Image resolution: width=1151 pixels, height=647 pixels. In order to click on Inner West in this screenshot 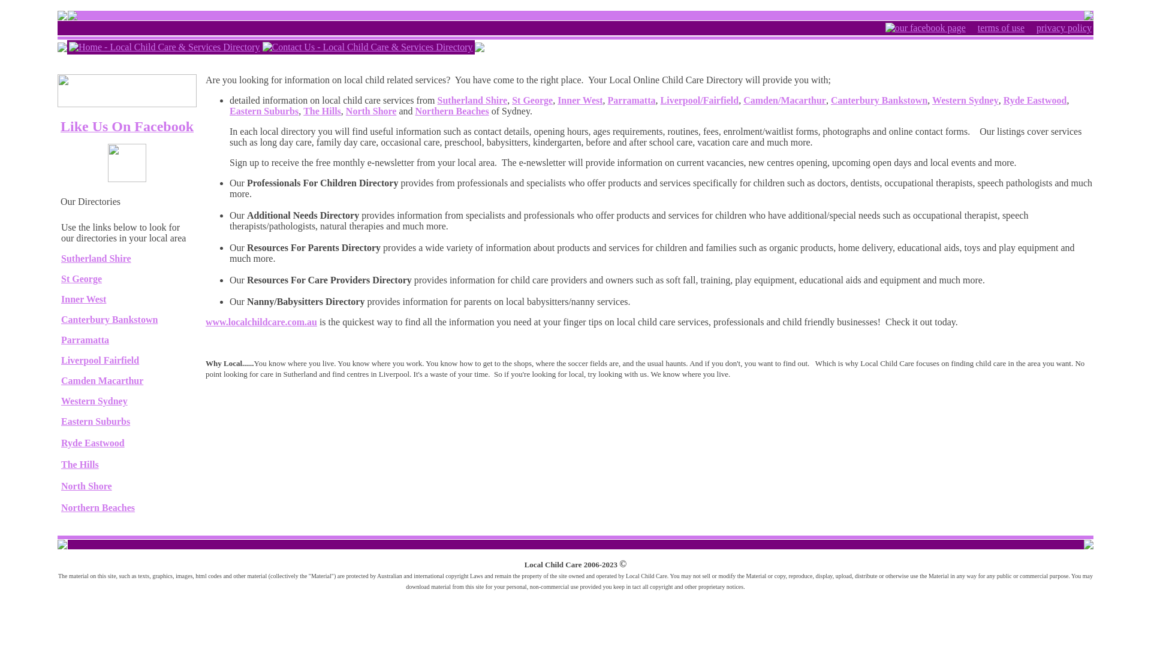, I will do `click(580, 101)`.